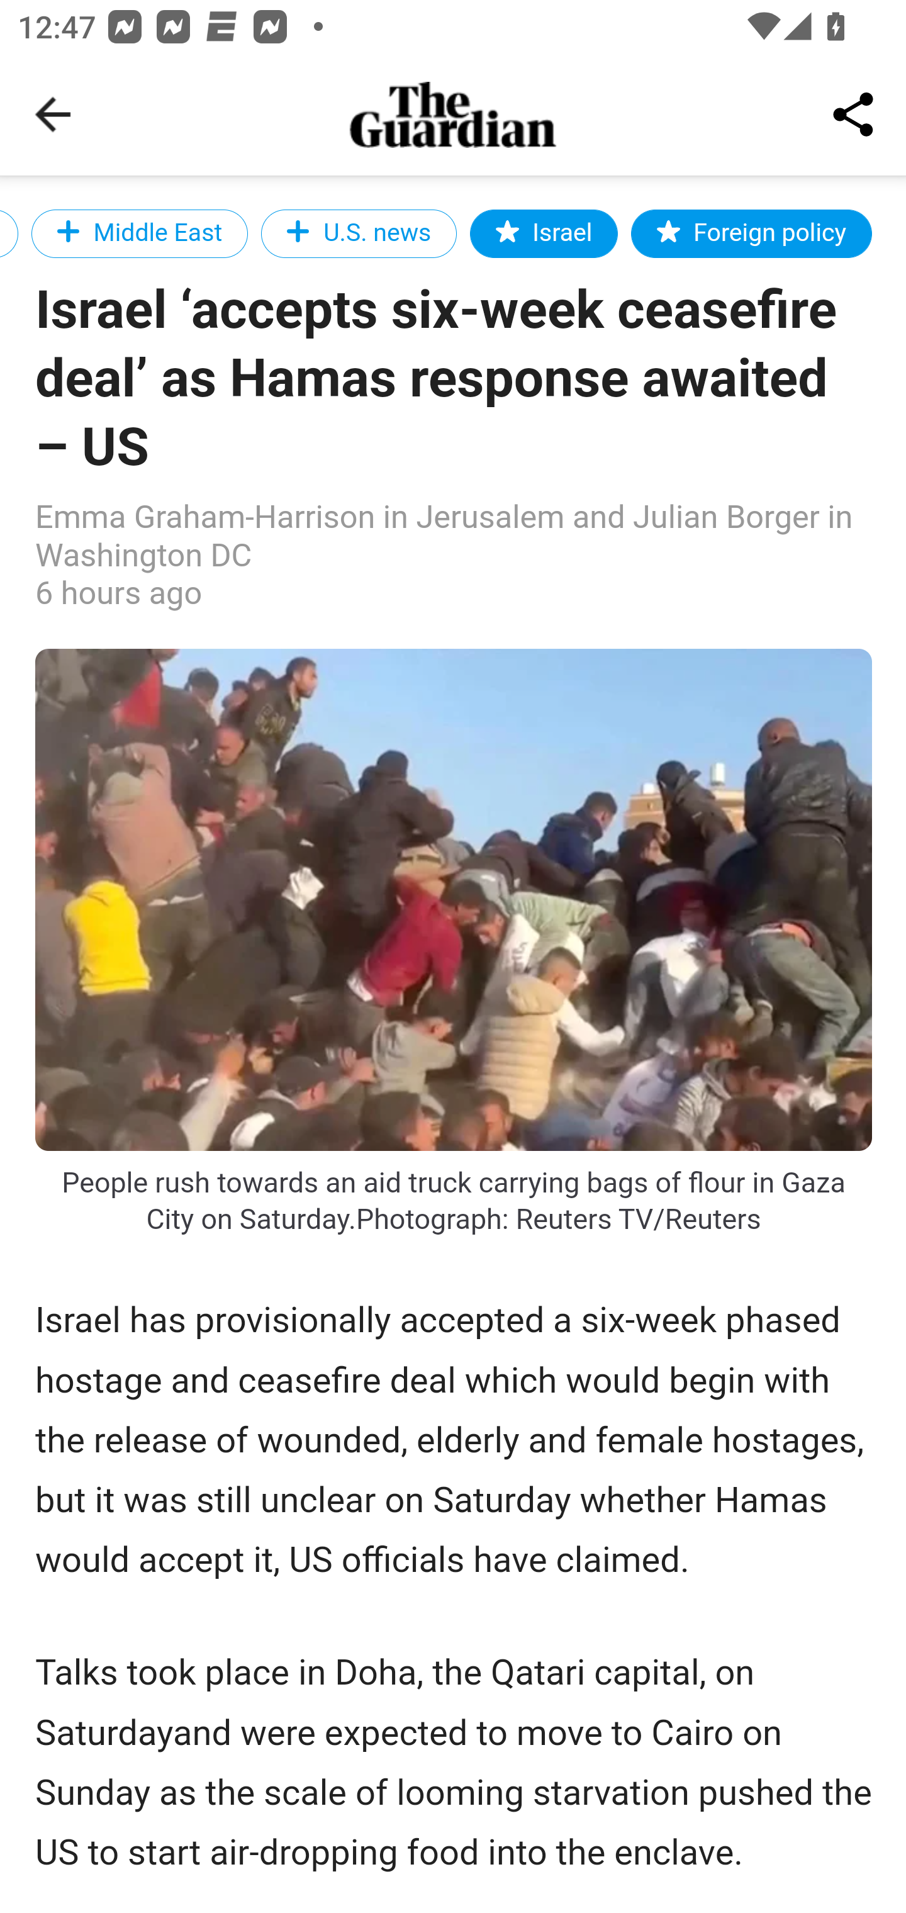 The width and height of the screenshot is (906, 1913). What do you see at coordinates (751, 233) in the screenshot?
I see `Foreign policy` at bounding box center [751, 233].